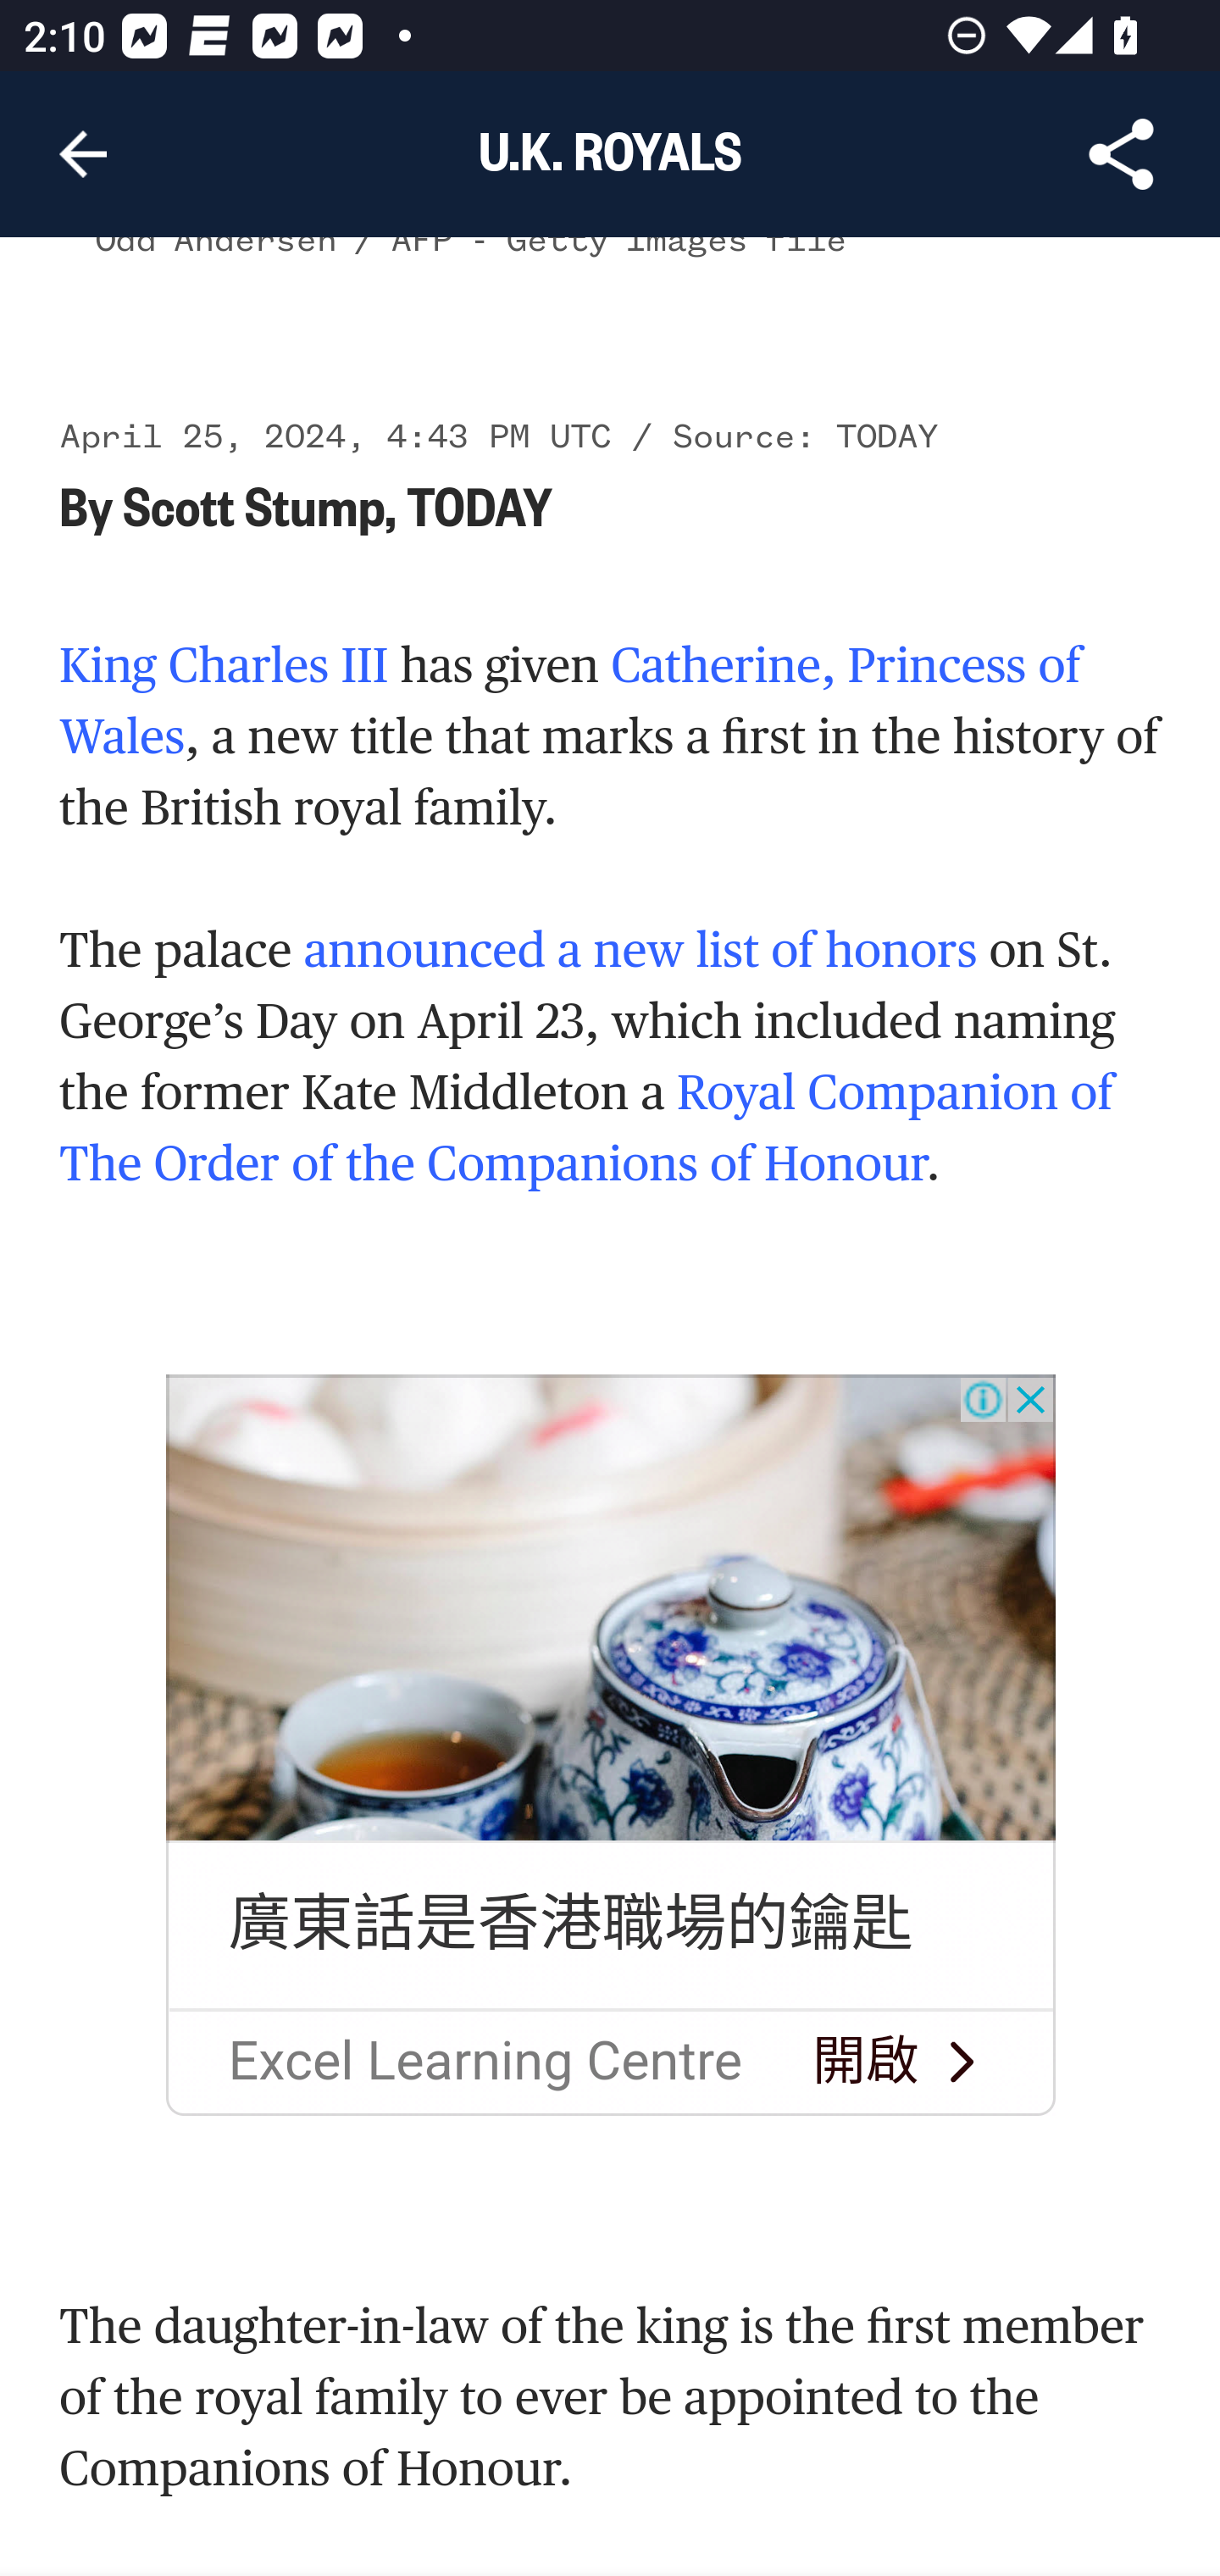 Image resolution: width=1220 pixels, height=2576 pixels. Describe the element at coordinates (83, 154) in the screenshot. I see `Navigate up` at that location.